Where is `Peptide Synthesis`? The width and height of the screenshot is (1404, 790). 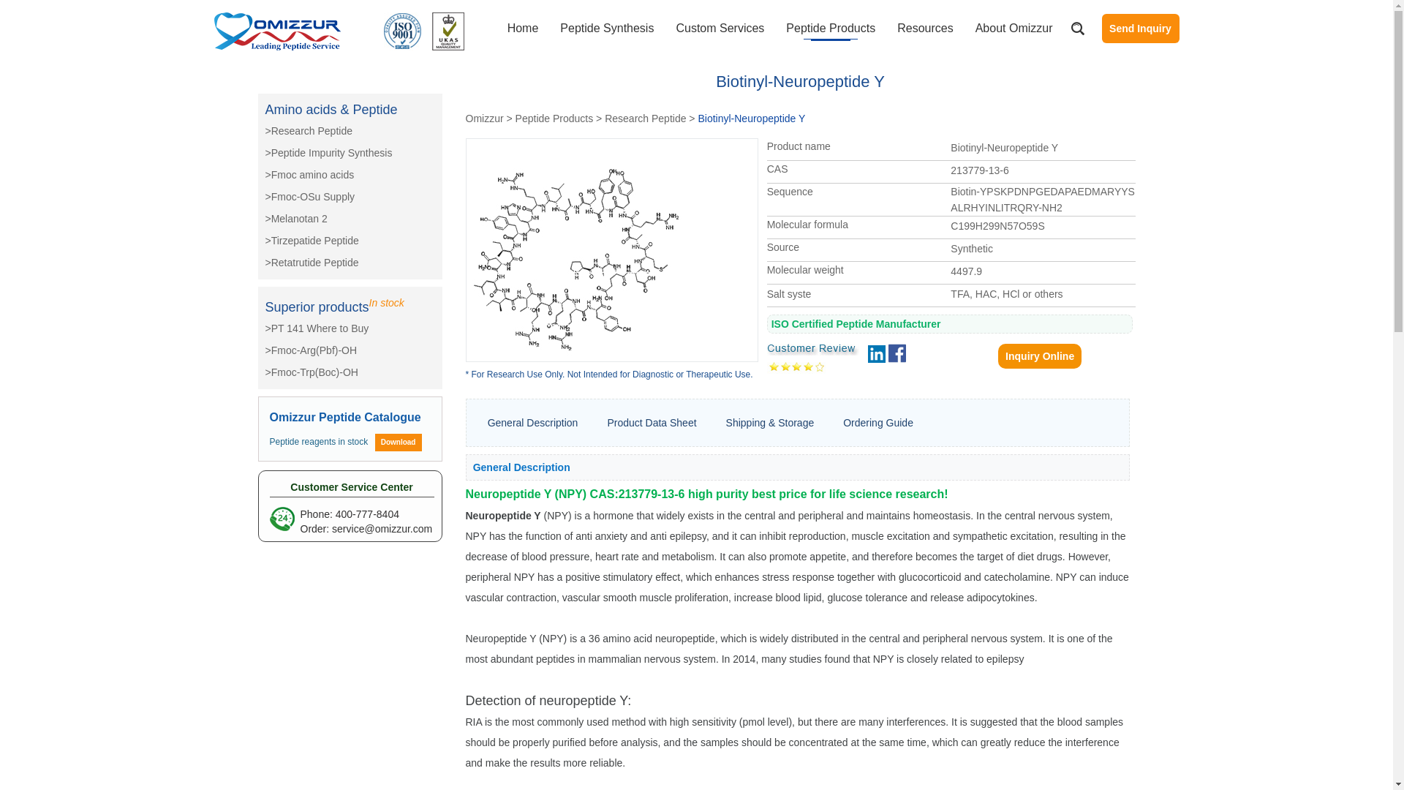
Peptide Synthesis is located at coordinates (607, 31).